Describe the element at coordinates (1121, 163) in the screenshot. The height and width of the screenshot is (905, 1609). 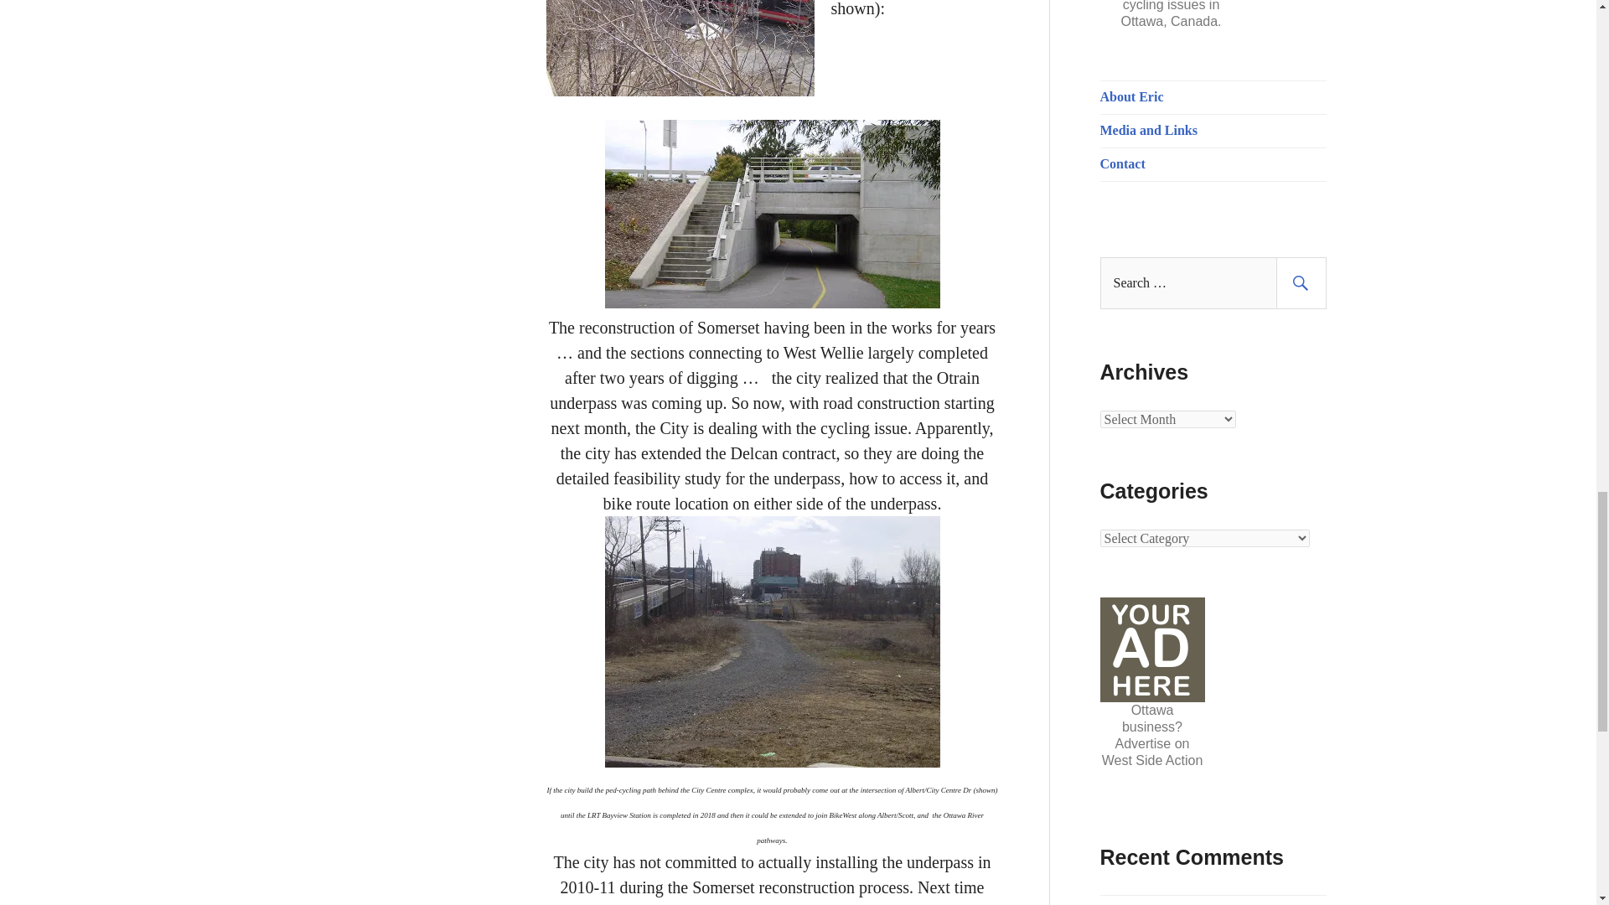
I see `Bold` at that location.